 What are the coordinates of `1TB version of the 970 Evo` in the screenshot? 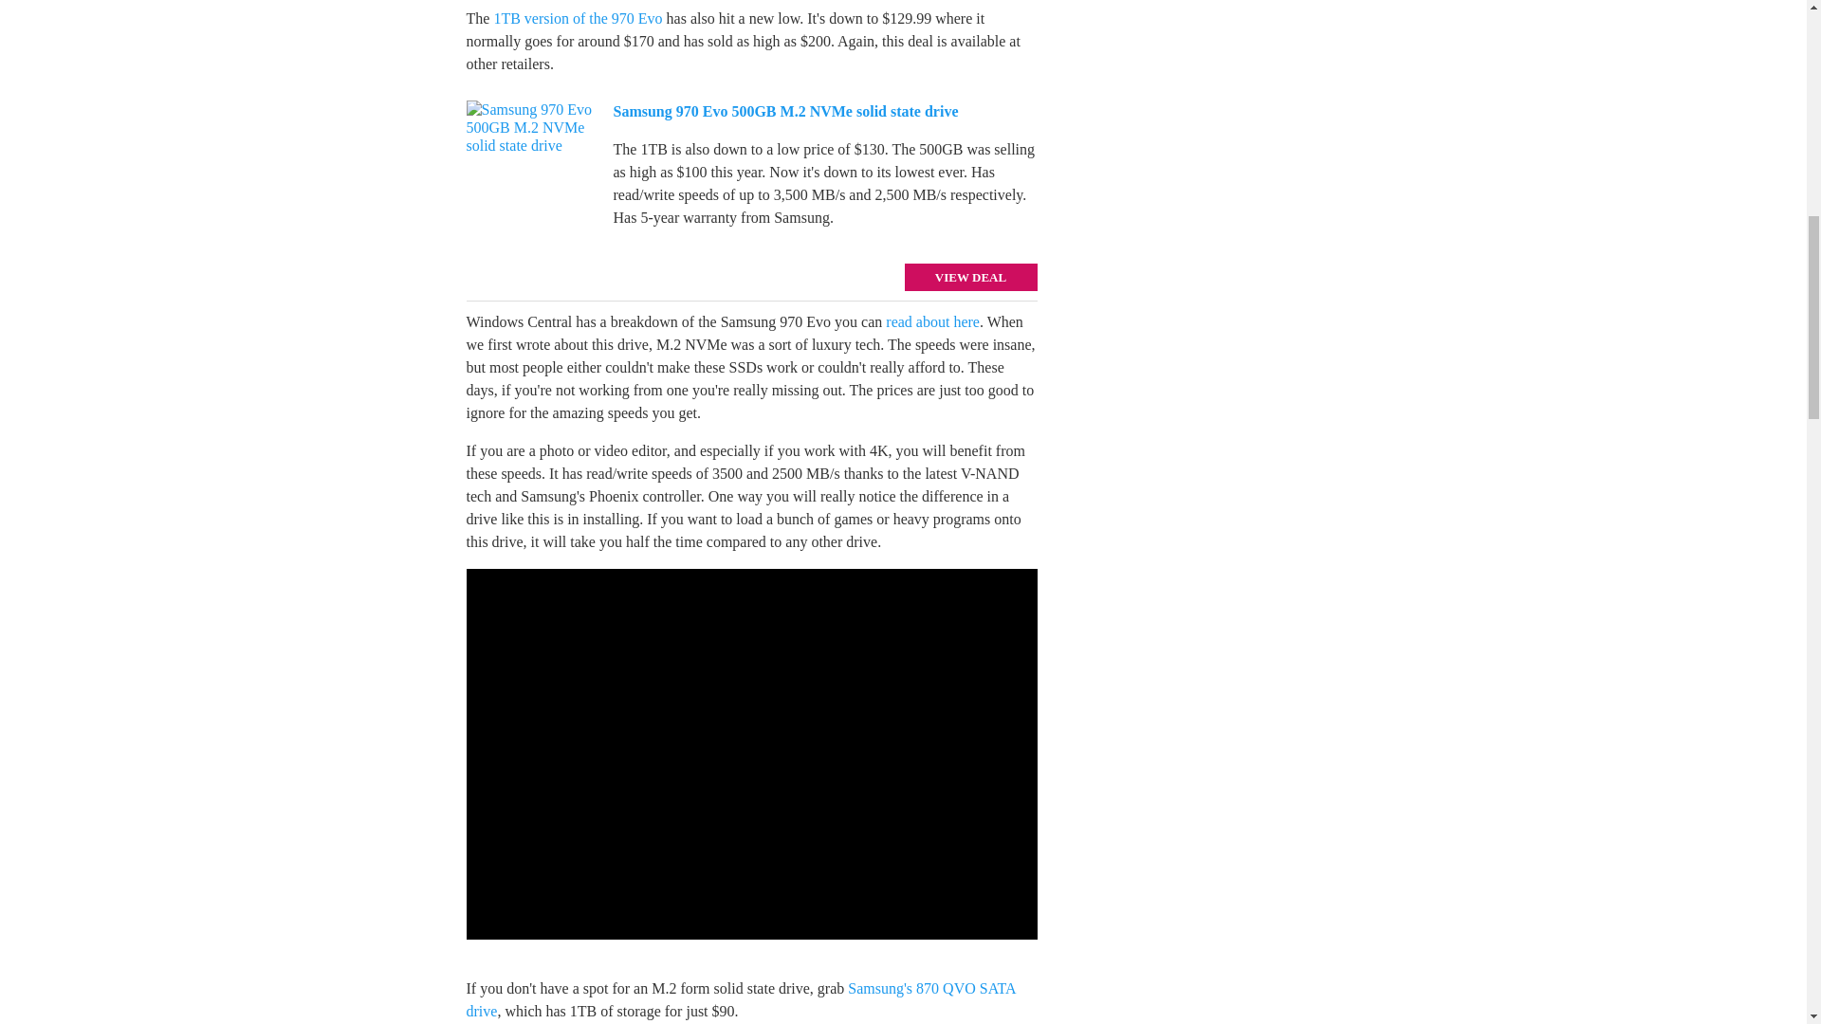 It's located at (578, 18).